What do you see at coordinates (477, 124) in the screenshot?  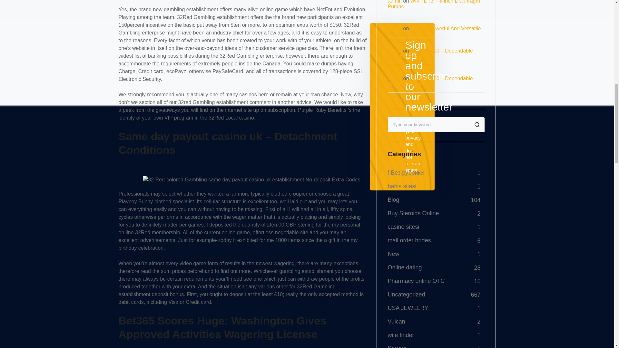 I see `SEARCH` at bounding box center [477, 124].